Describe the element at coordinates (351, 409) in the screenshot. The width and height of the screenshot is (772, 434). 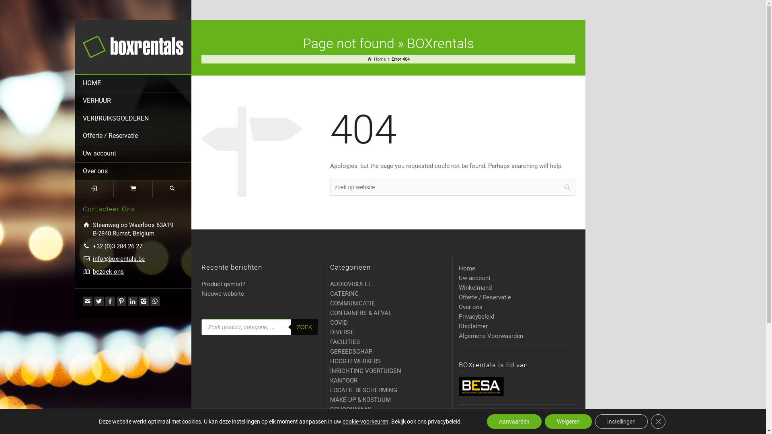
I see `SCHOONMAAK` at that location.